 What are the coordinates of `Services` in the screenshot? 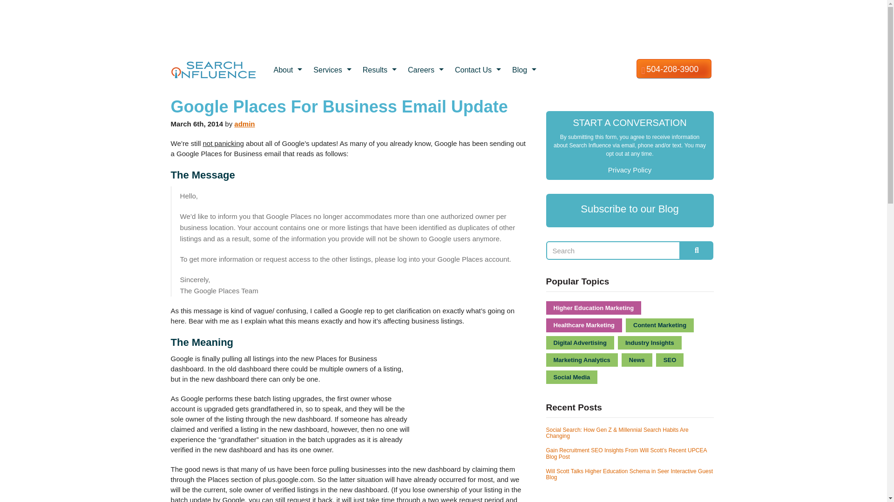 It's located at (333, 70).